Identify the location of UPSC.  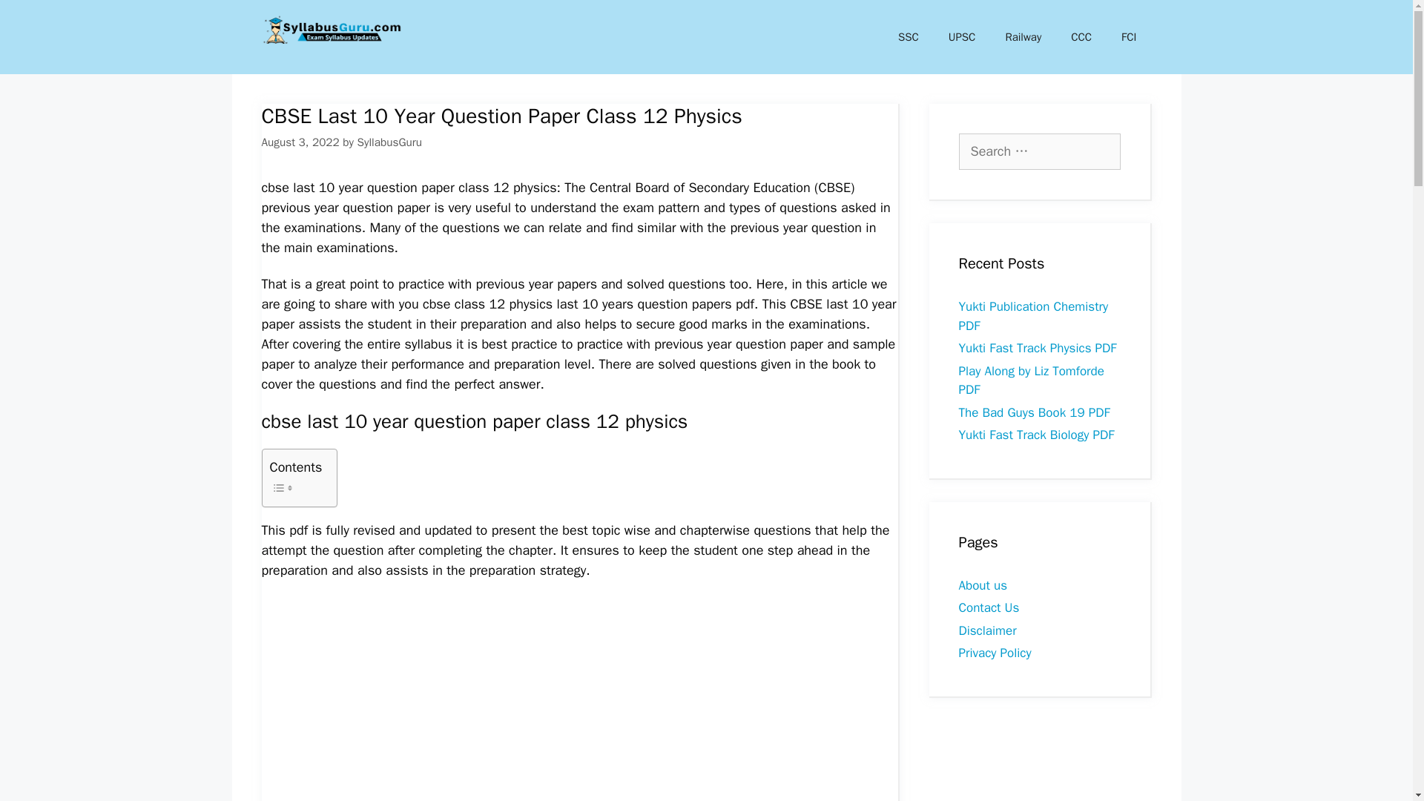
(963, 37).